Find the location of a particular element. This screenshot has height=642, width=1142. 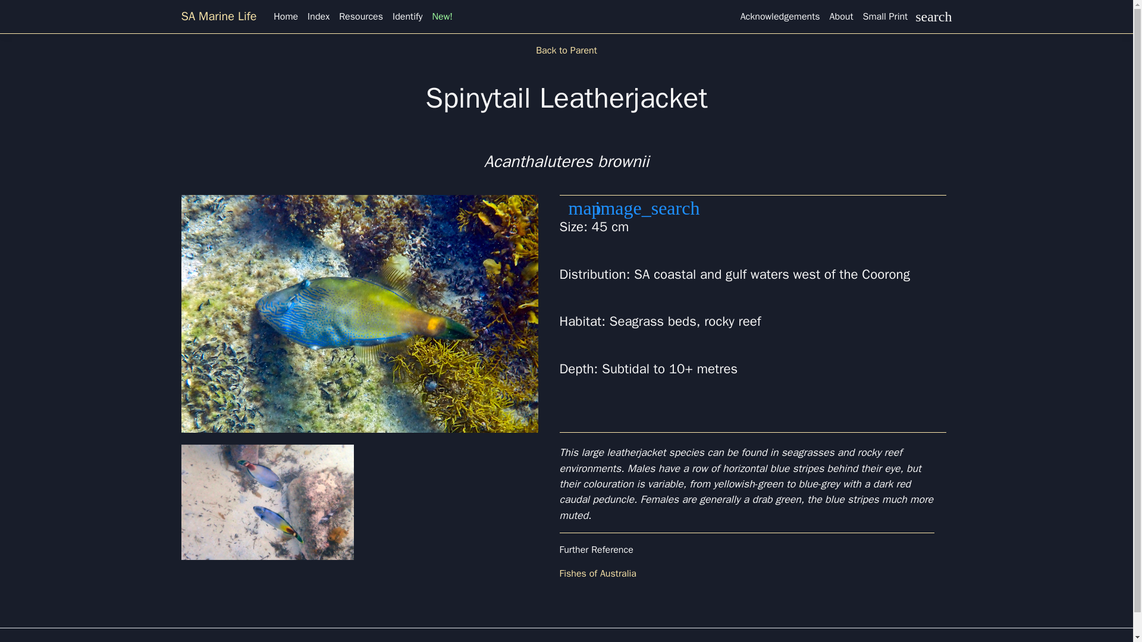

Resources is located at coordinates (361, 16).